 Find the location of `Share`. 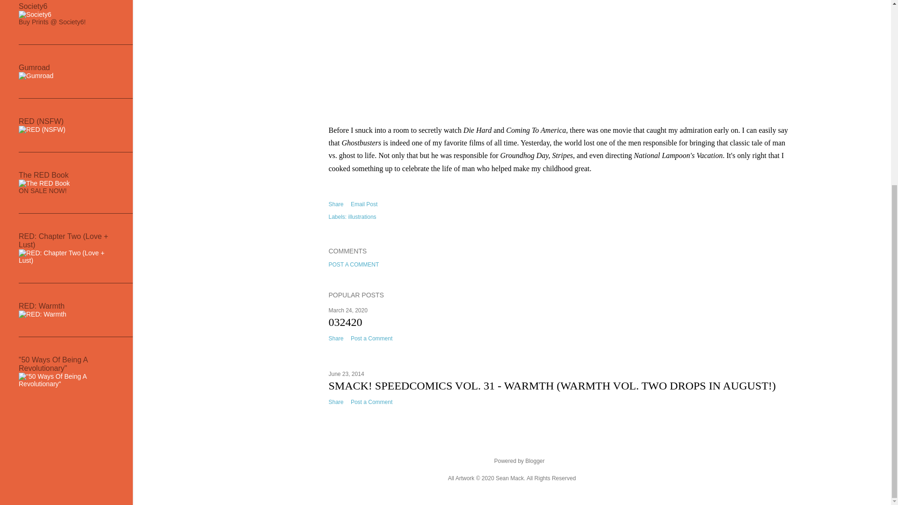

Share is located at coordinates (336, 339).